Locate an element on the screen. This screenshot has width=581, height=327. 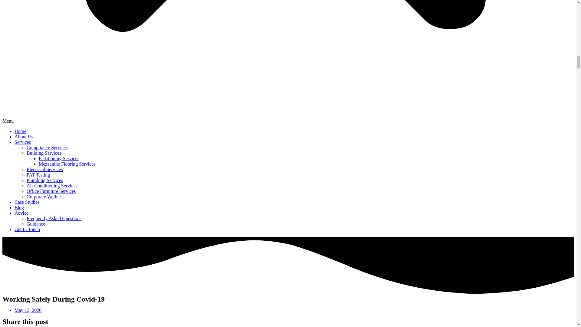
Air Conditioning Services is located at coordinates (52, 186).